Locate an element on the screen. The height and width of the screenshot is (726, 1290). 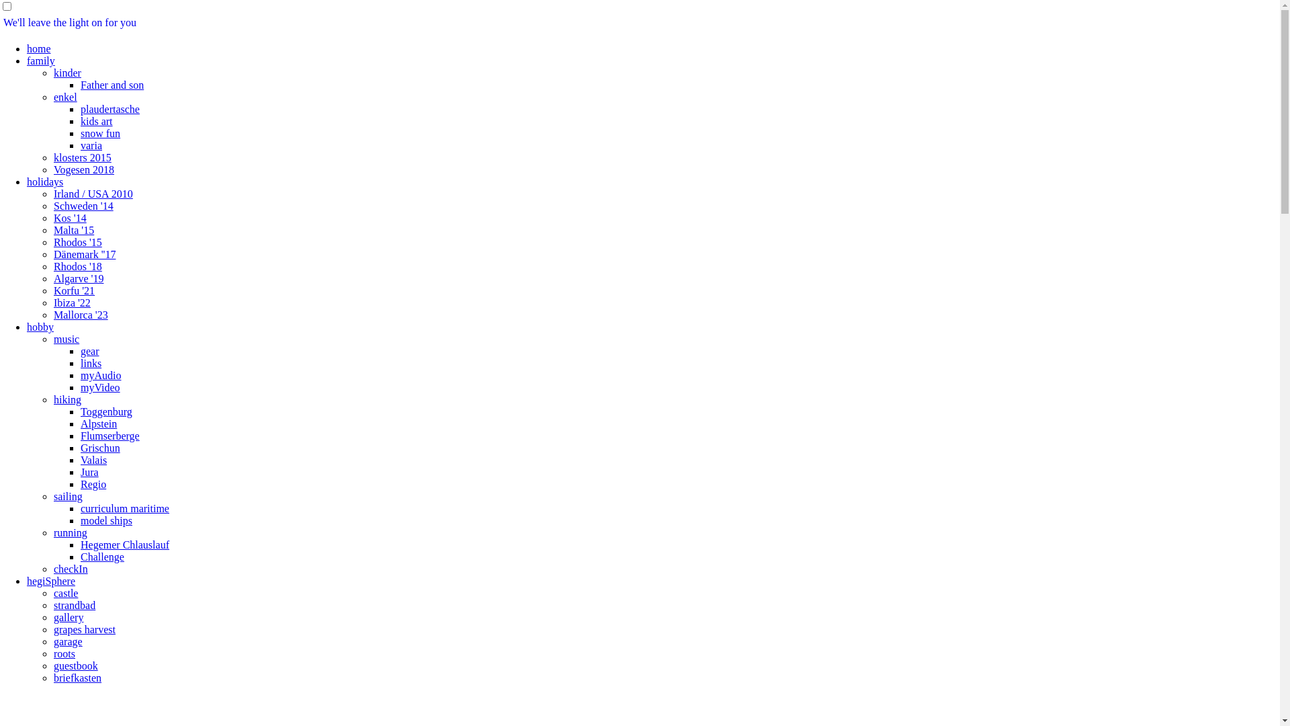
Schweden '14 is located at coordinates (83, 206).